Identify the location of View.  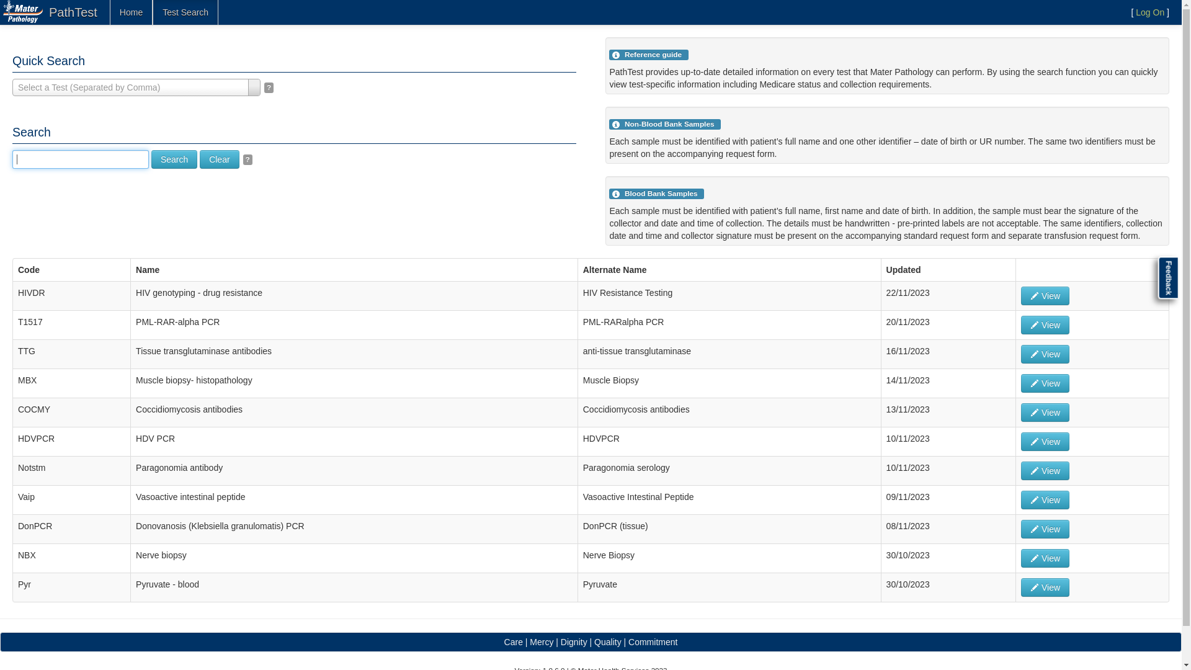
(1045, 558).